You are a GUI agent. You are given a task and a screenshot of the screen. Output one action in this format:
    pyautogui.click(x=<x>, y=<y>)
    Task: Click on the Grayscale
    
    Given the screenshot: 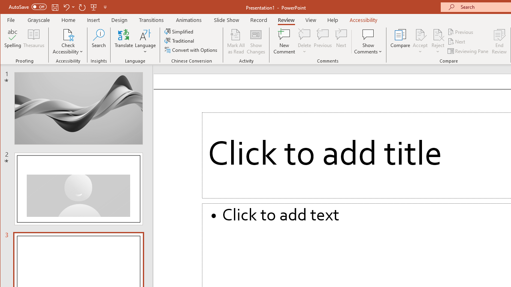 What is the action you would take?
    pyautogui.click(x=39, y=20)
    